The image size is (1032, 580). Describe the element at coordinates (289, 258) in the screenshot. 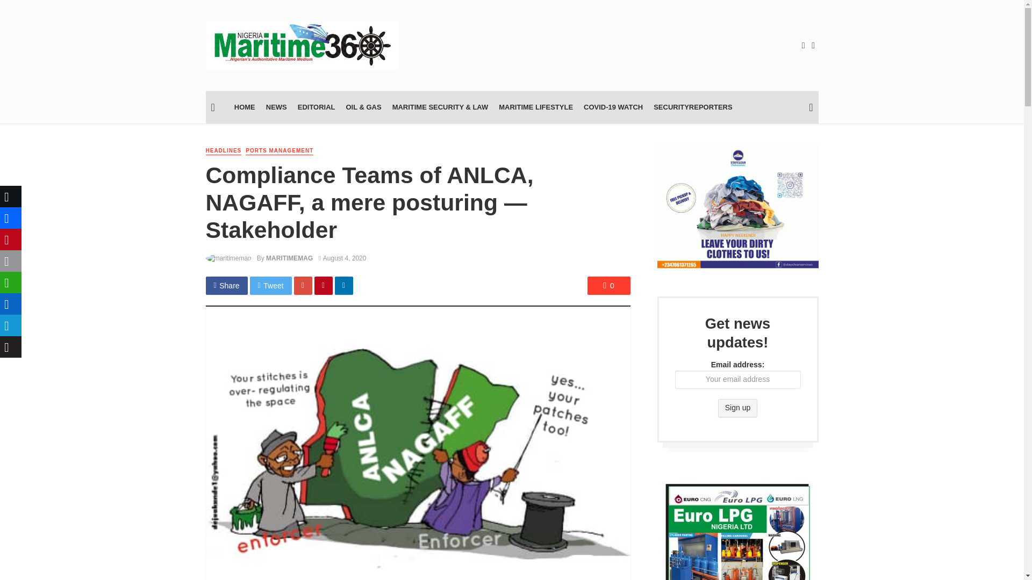

I see `MARITIMEMAG` at that location.